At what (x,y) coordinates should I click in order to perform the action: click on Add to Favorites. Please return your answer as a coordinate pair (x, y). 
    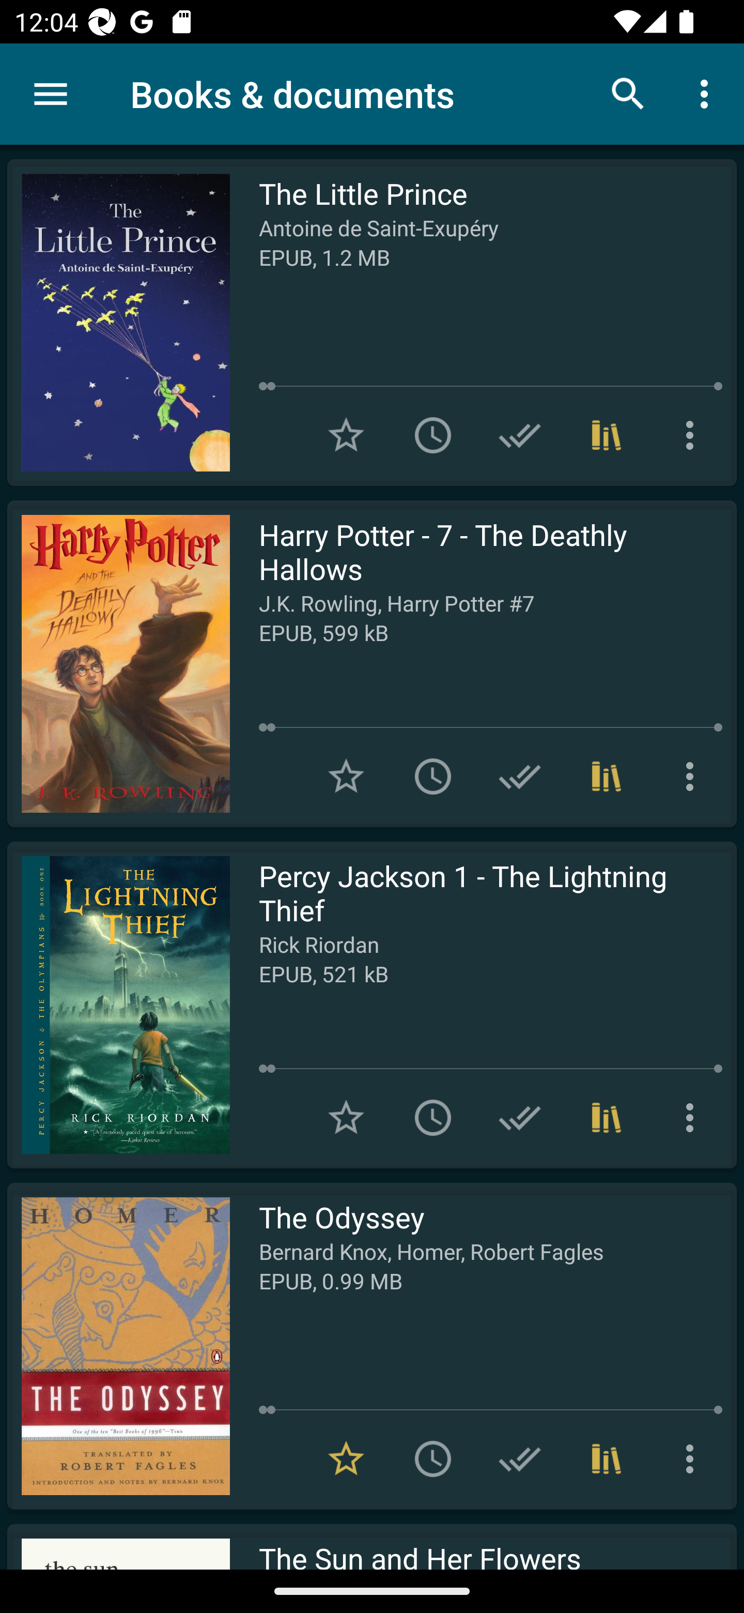
    Looking at the image, I should click on (346, 1118).